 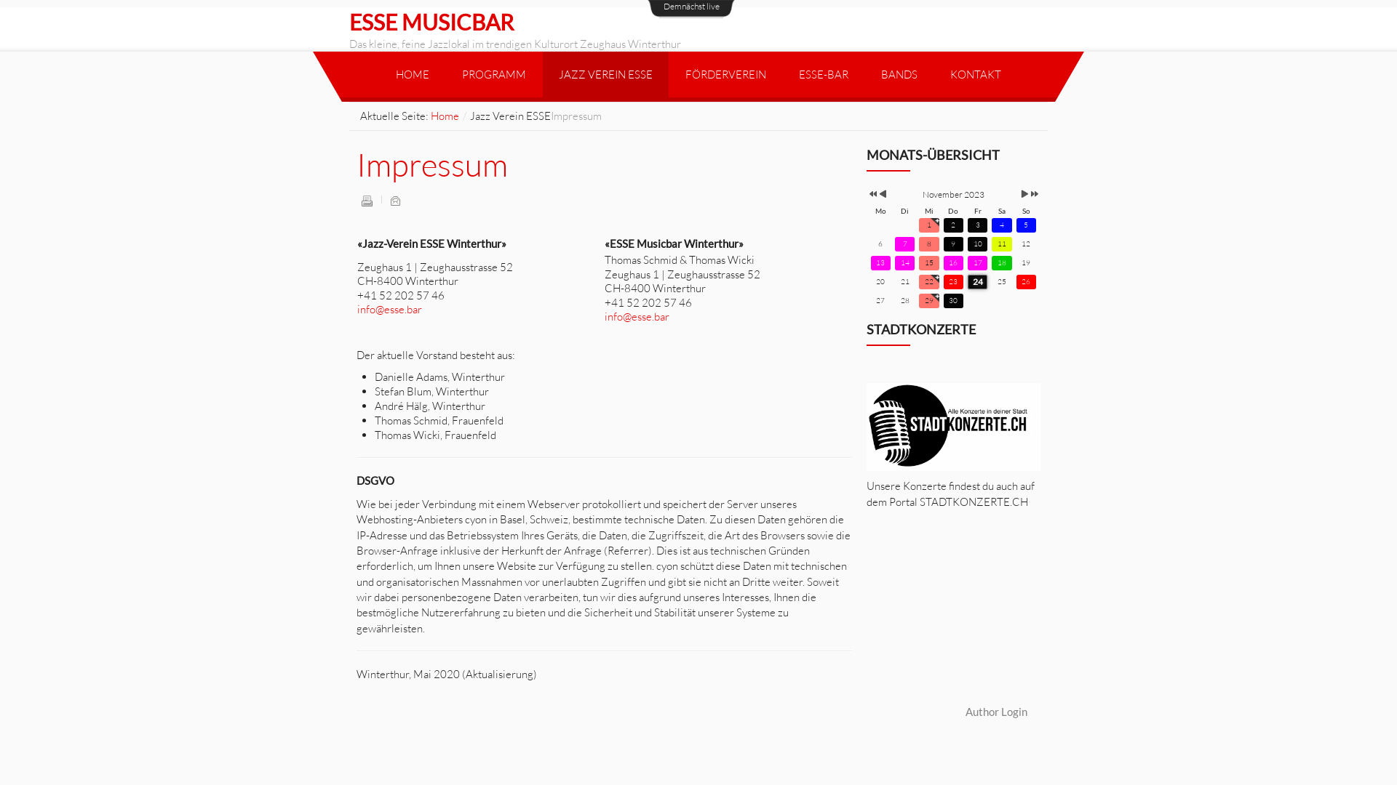 What do you see at coordinates (928, 263) in the screenshot?
I see `15` at bounding box center [928, 263].